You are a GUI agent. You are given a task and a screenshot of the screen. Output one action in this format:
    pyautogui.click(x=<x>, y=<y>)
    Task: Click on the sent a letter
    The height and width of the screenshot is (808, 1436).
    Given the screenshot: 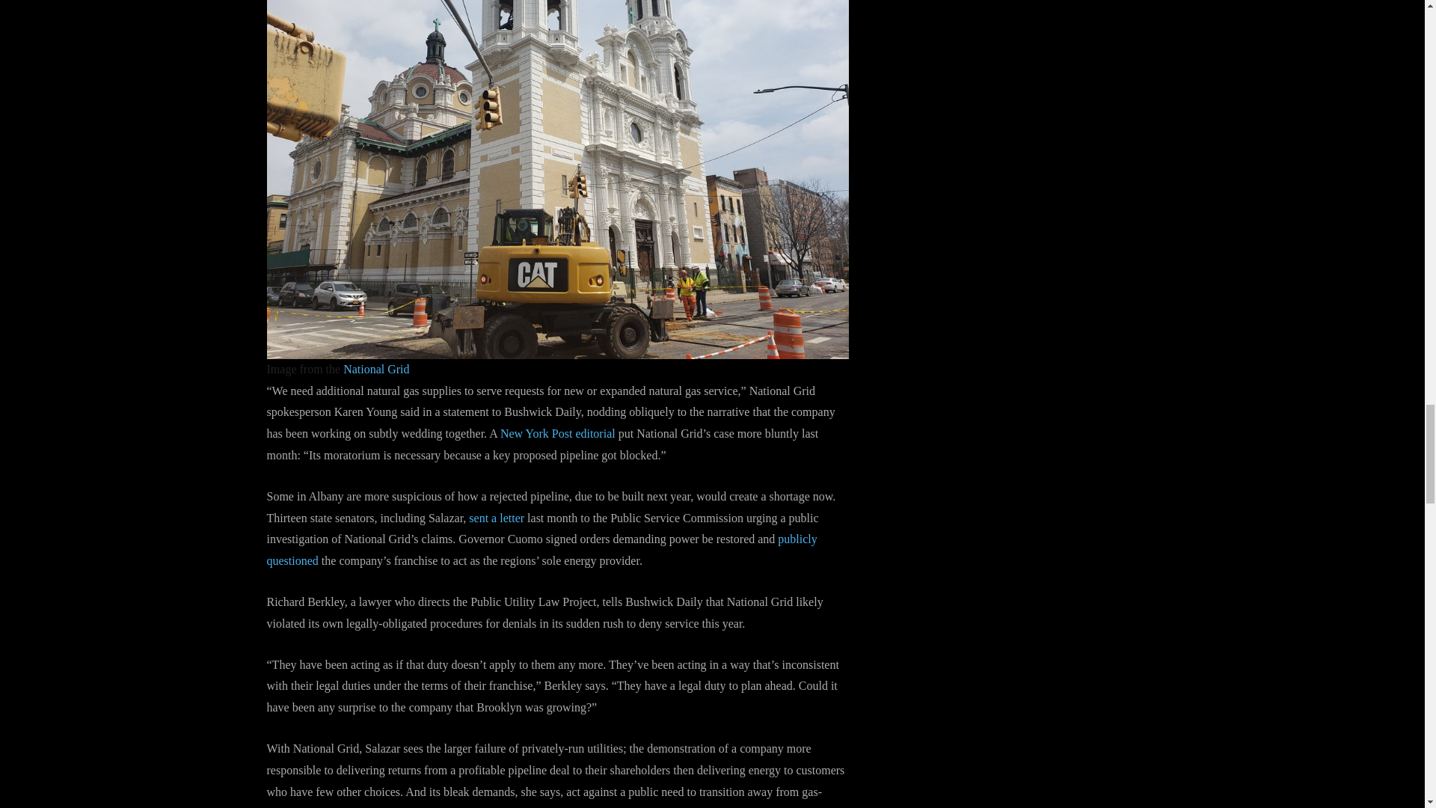 What is the action you would take?
    pyautogui.click(x=497, y=518)
    